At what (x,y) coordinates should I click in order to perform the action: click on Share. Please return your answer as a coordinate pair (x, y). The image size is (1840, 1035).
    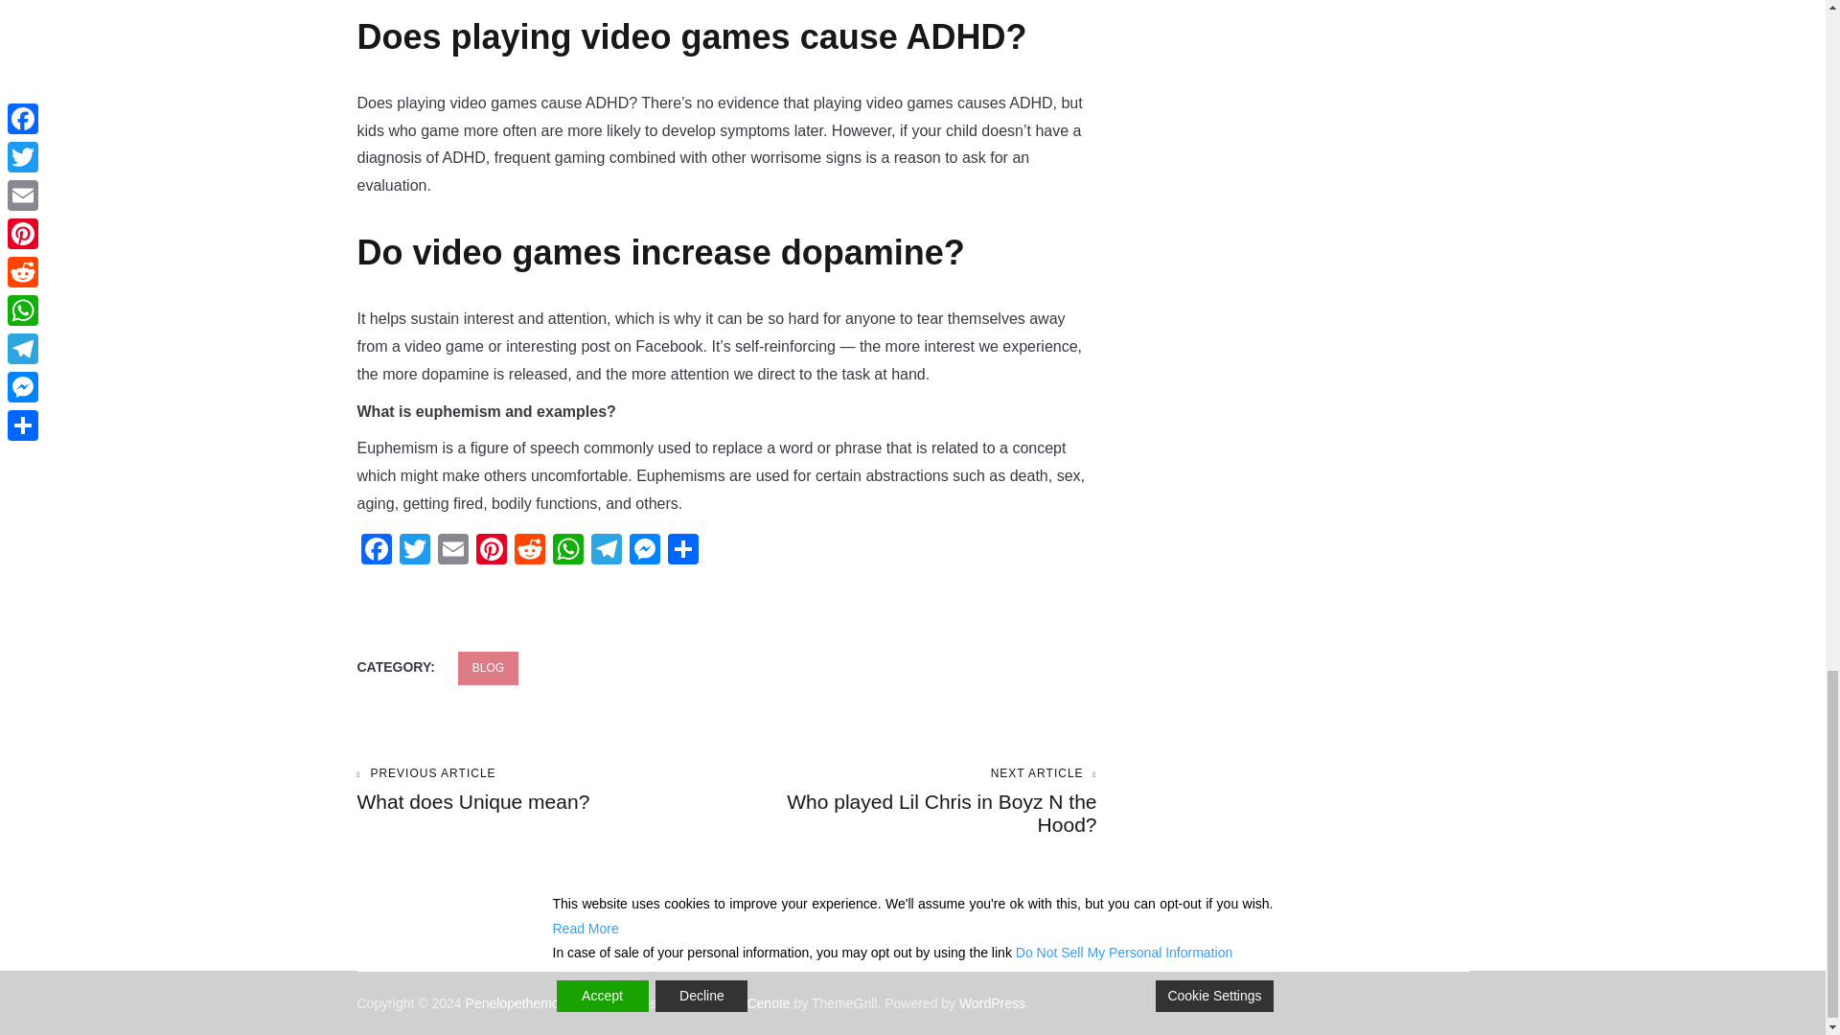
    Looking at the image, I should click on (681, 552).